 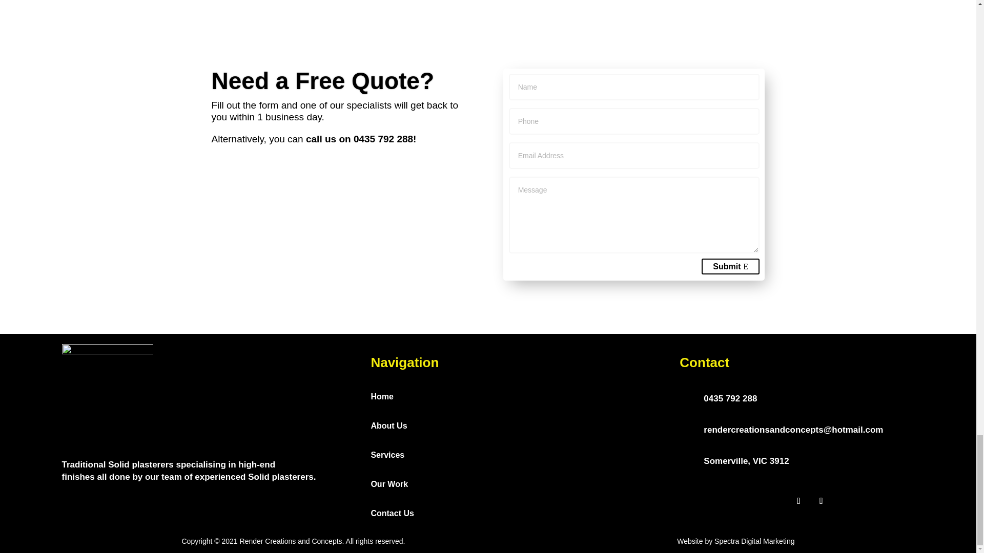 What do you see at coordinates (821, 501) in the screenshot?
I see `Follow on Instagram` at bounding box center [821, 501].